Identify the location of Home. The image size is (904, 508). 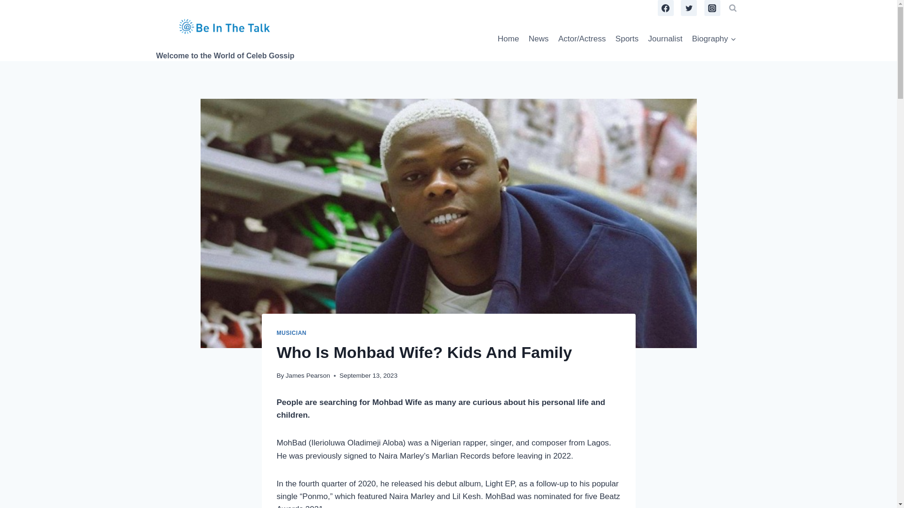
(508, 39).